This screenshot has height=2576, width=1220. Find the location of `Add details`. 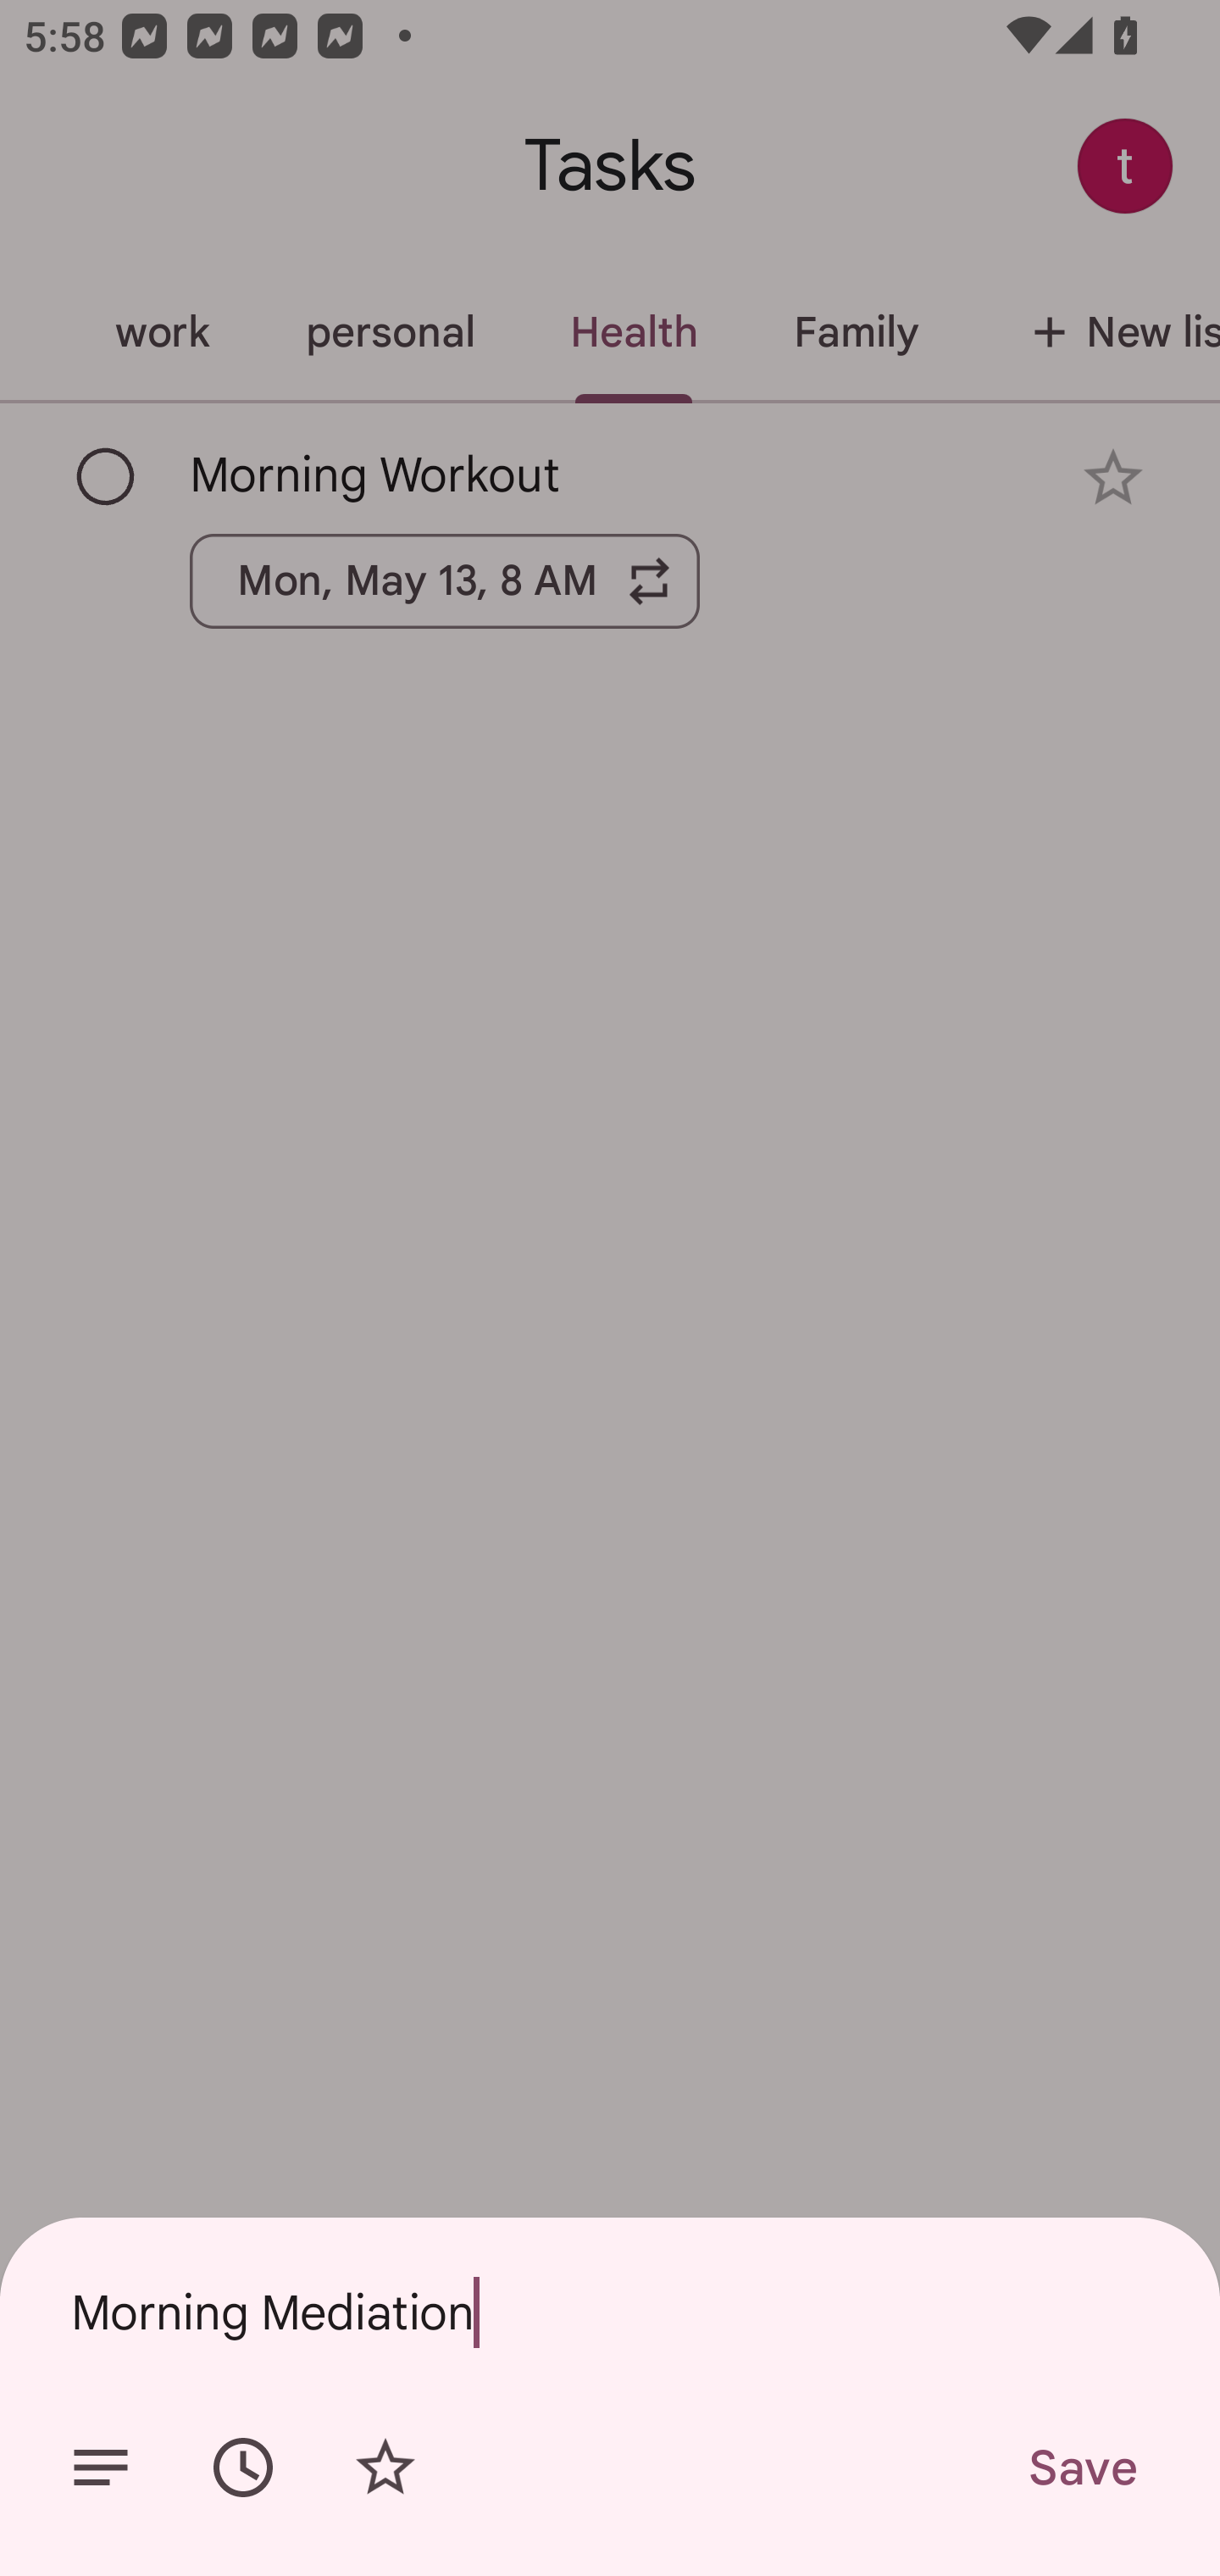

Add details is located at coordinates (100, 2468).